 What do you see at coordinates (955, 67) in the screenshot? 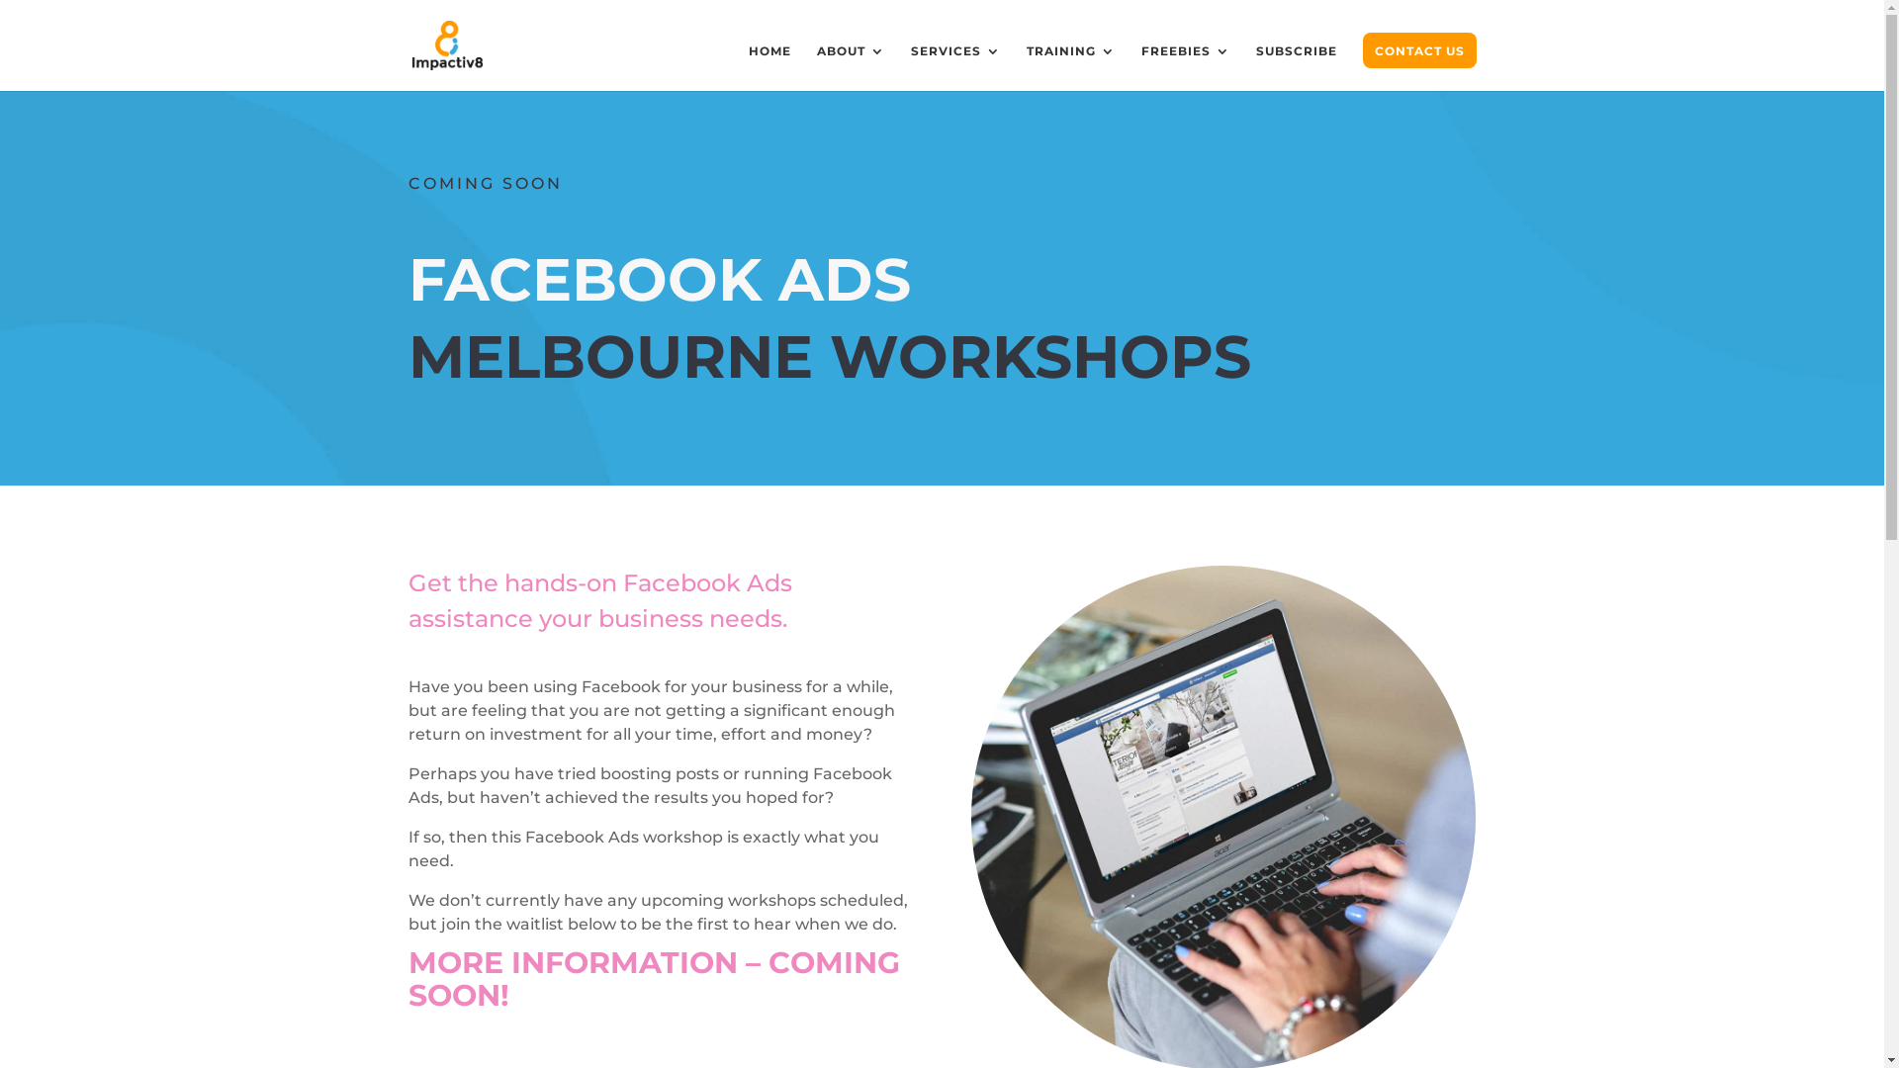
I see `SERVICES` at bounding box center [955, 67].